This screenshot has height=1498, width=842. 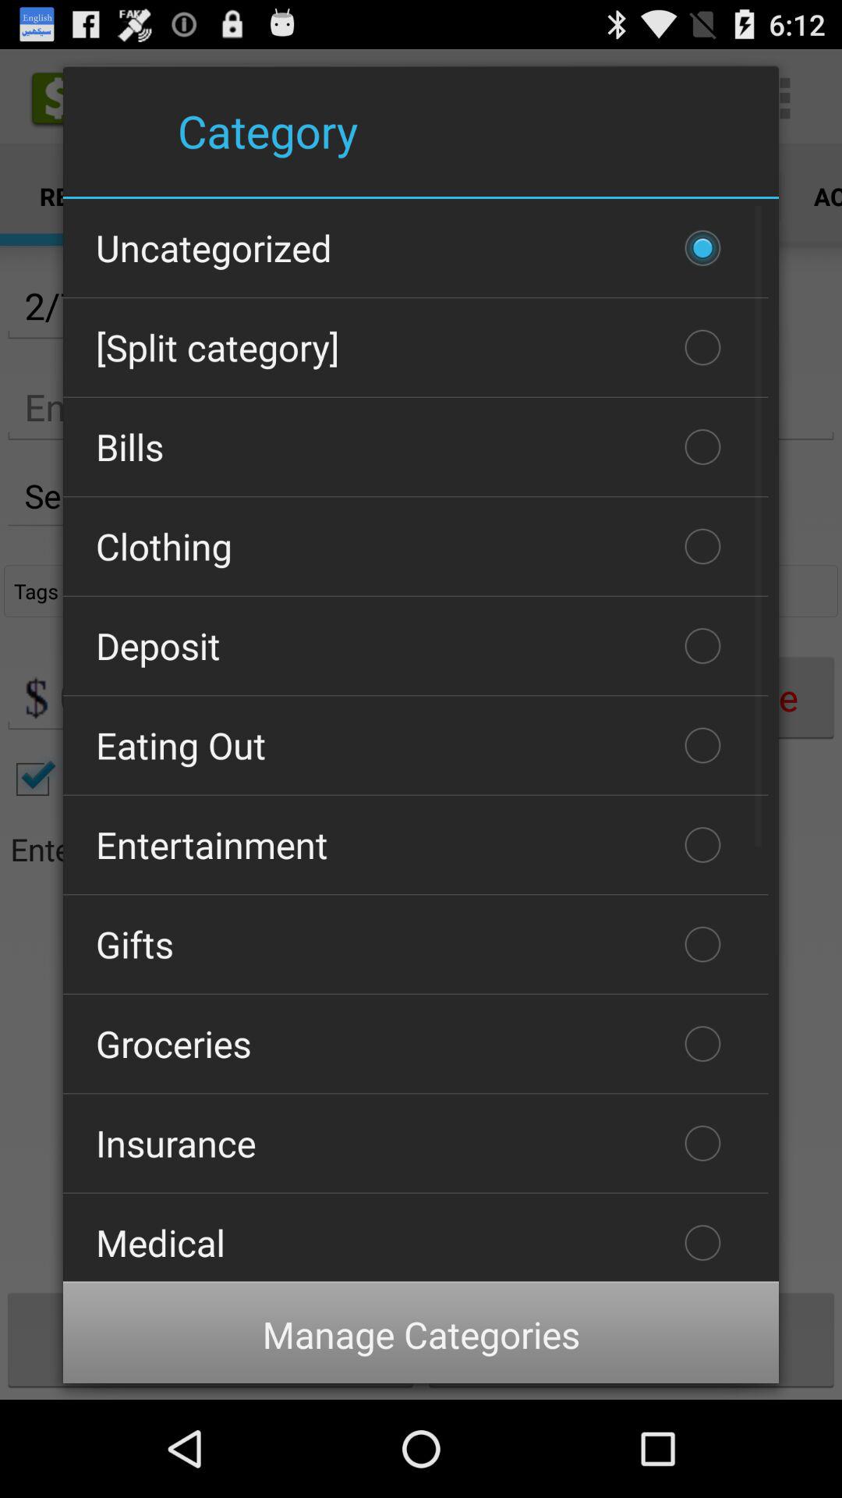 I want to click on select deposit item, so click(x=416, y=646).